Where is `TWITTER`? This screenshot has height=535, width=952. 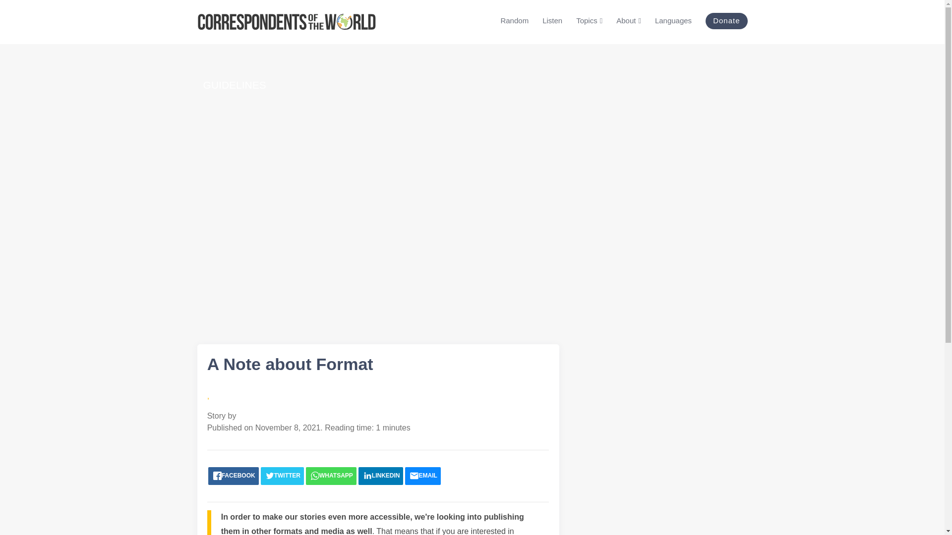
TWITTER is located at coordinates (282, 476).